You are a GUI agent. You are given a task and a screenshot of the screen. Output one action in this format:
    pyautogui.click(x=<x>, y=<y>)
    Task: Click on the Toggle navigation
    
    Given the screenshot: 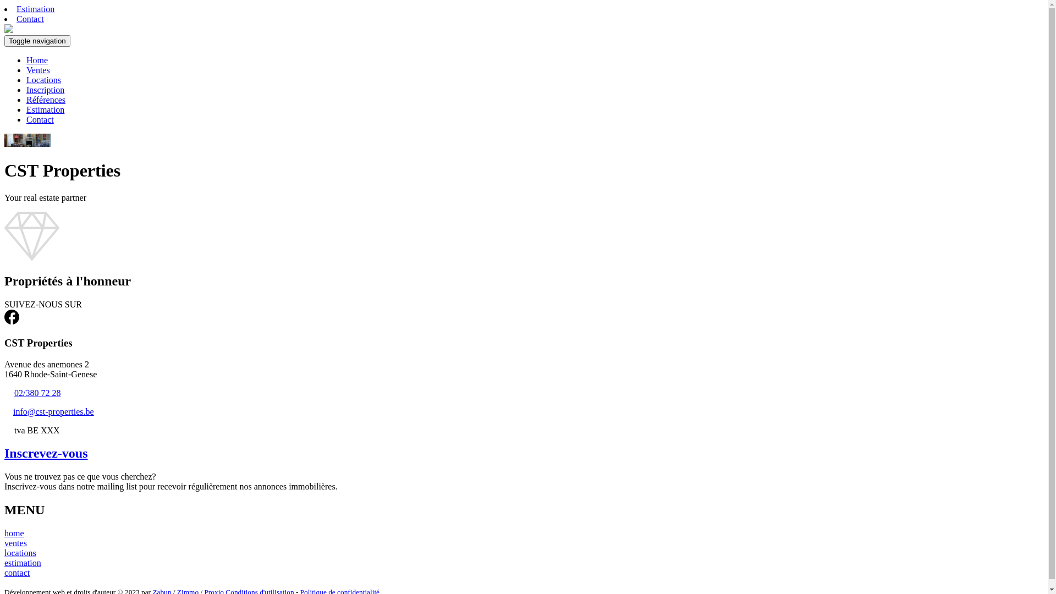 What is the action you would take?
    pyautogui.click(x=37, y=41)
    